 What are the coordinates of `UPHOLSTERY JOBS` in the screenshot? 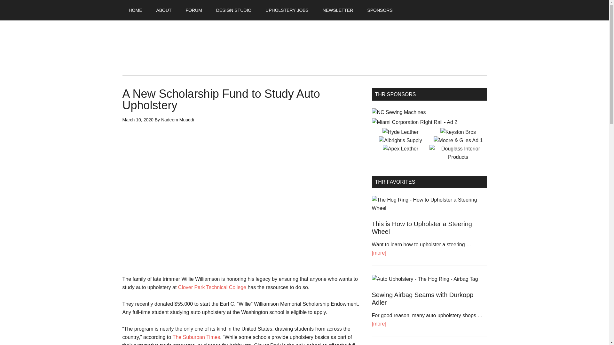 It's located at (287, 10).